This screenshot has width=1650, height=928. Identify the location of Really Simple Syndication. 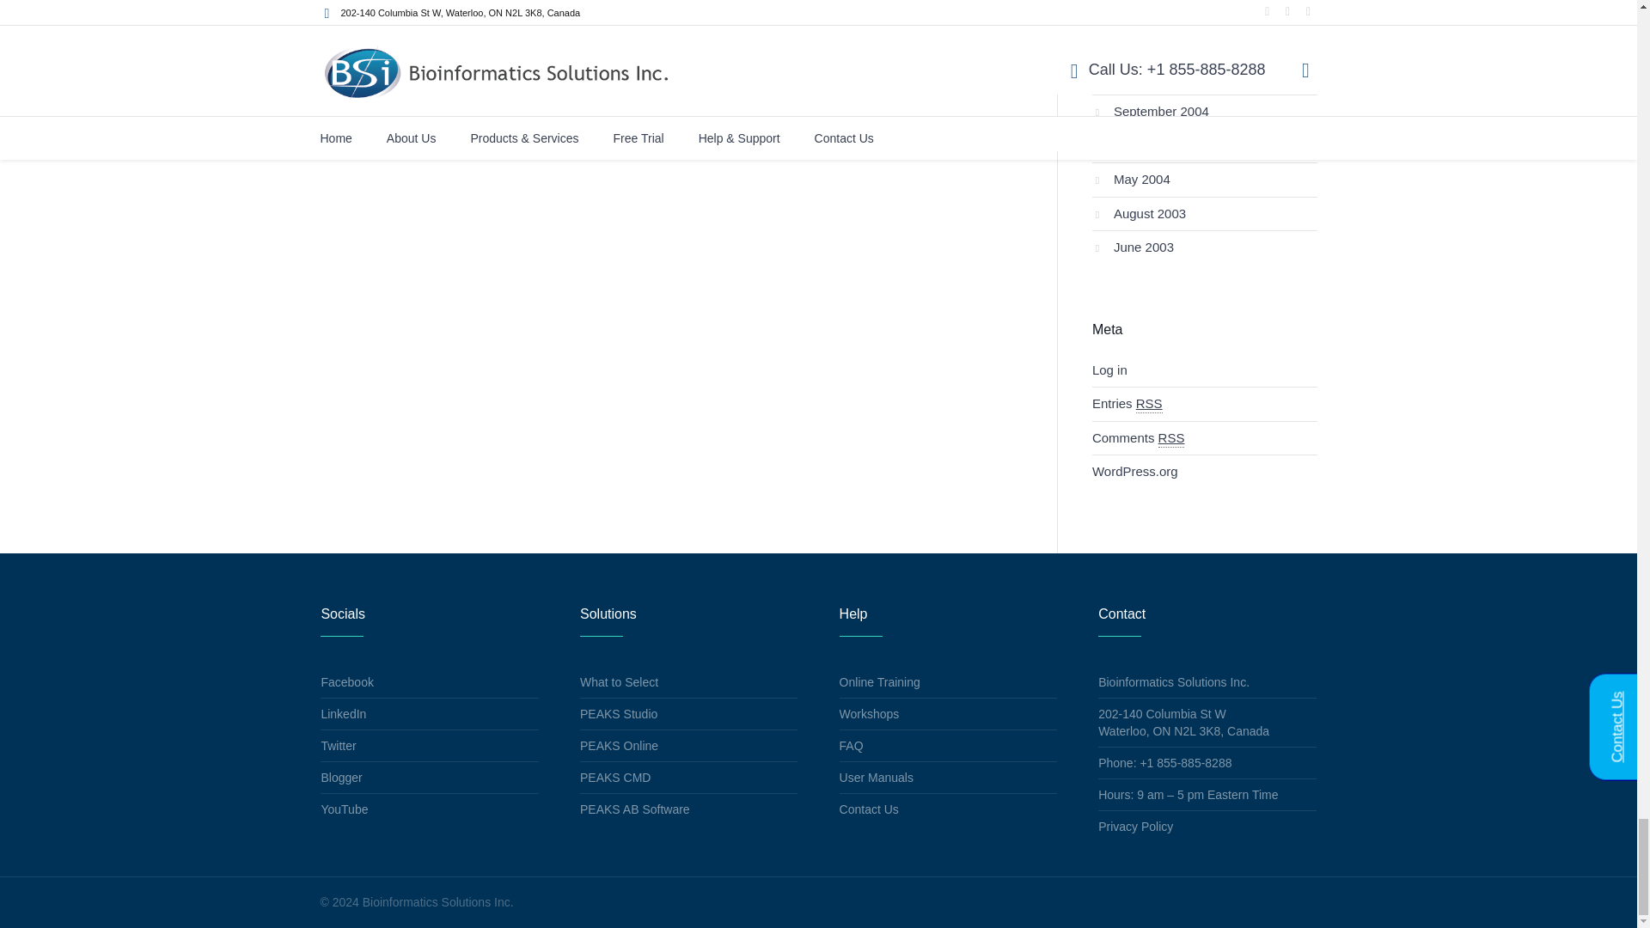
(1170, 438).